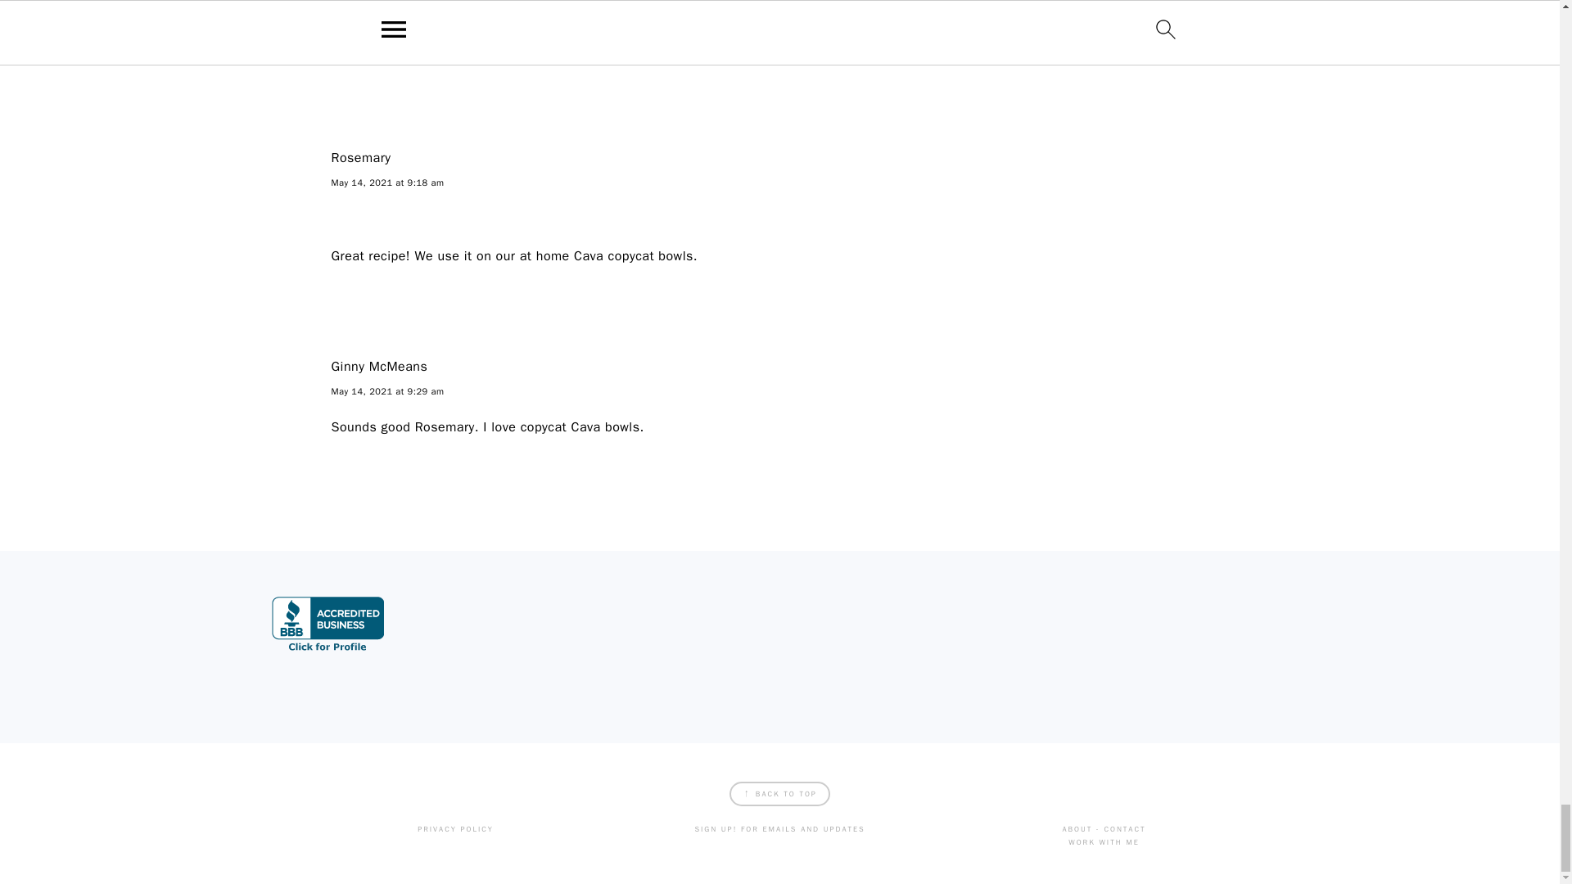 The height and width of the screenshot is (884, 1572). Describe the element at coordinates (752, 629) in the screenshot. I see `DMCA.com Protection Status` at that location.